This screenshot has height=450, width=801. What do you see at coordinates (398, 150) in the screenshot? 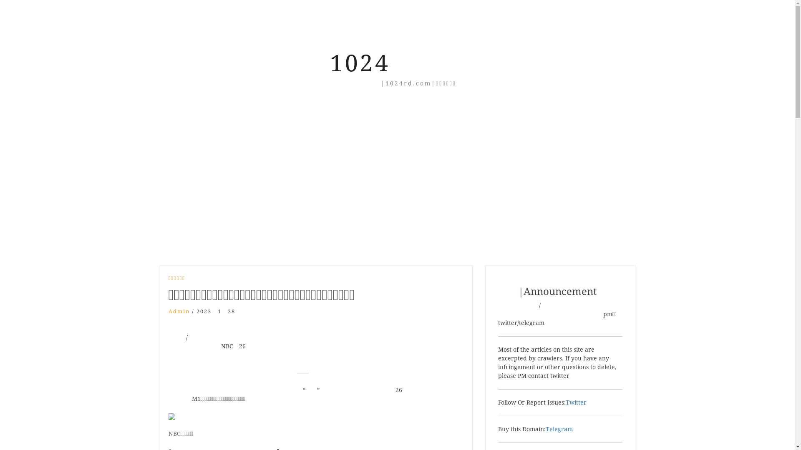
I see `Advertisement` at bounding box center [398, 150].